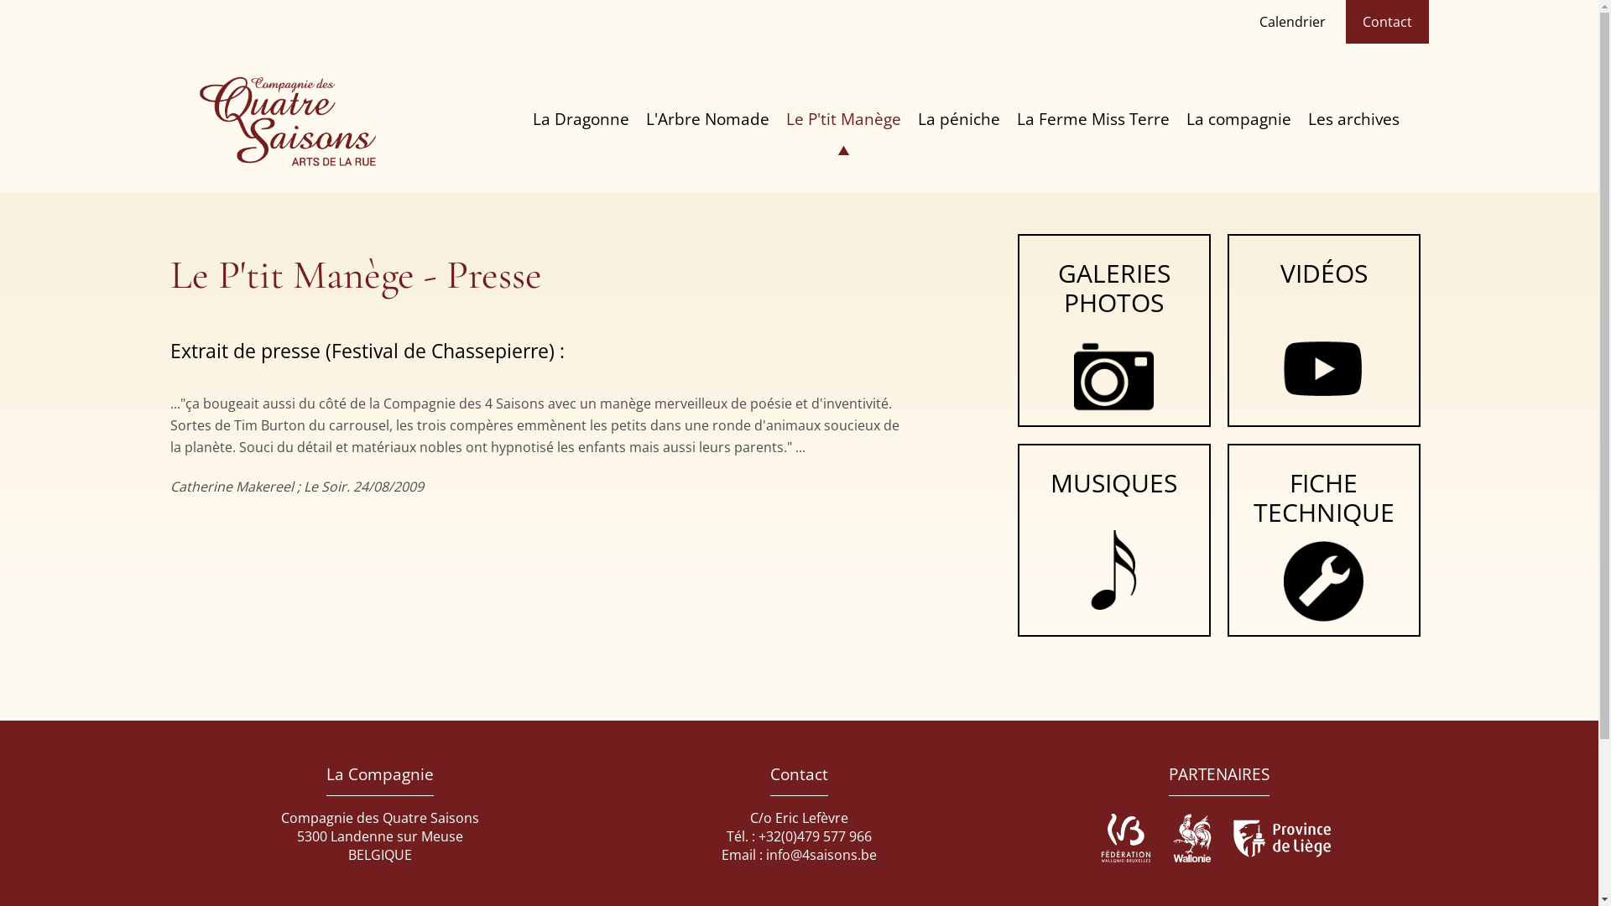  I want to click on Calendrier, so click(1292, 22).